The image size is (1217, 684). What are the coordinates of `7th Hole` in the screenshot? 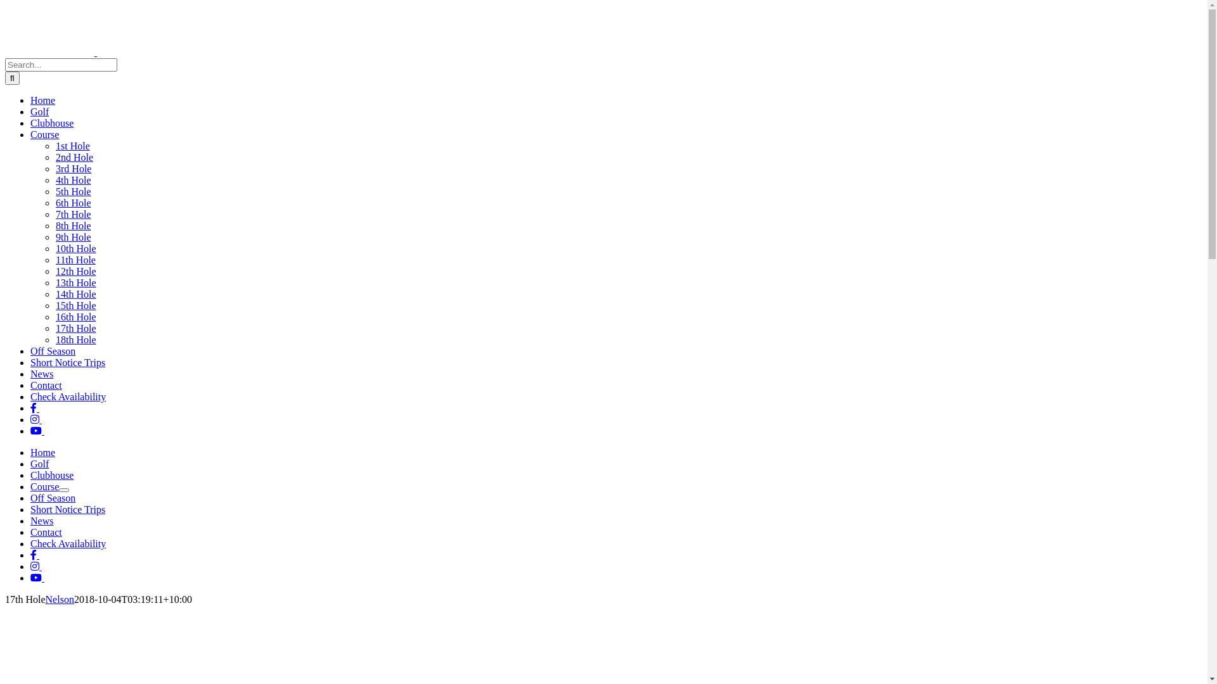 It's located at (74, 214).